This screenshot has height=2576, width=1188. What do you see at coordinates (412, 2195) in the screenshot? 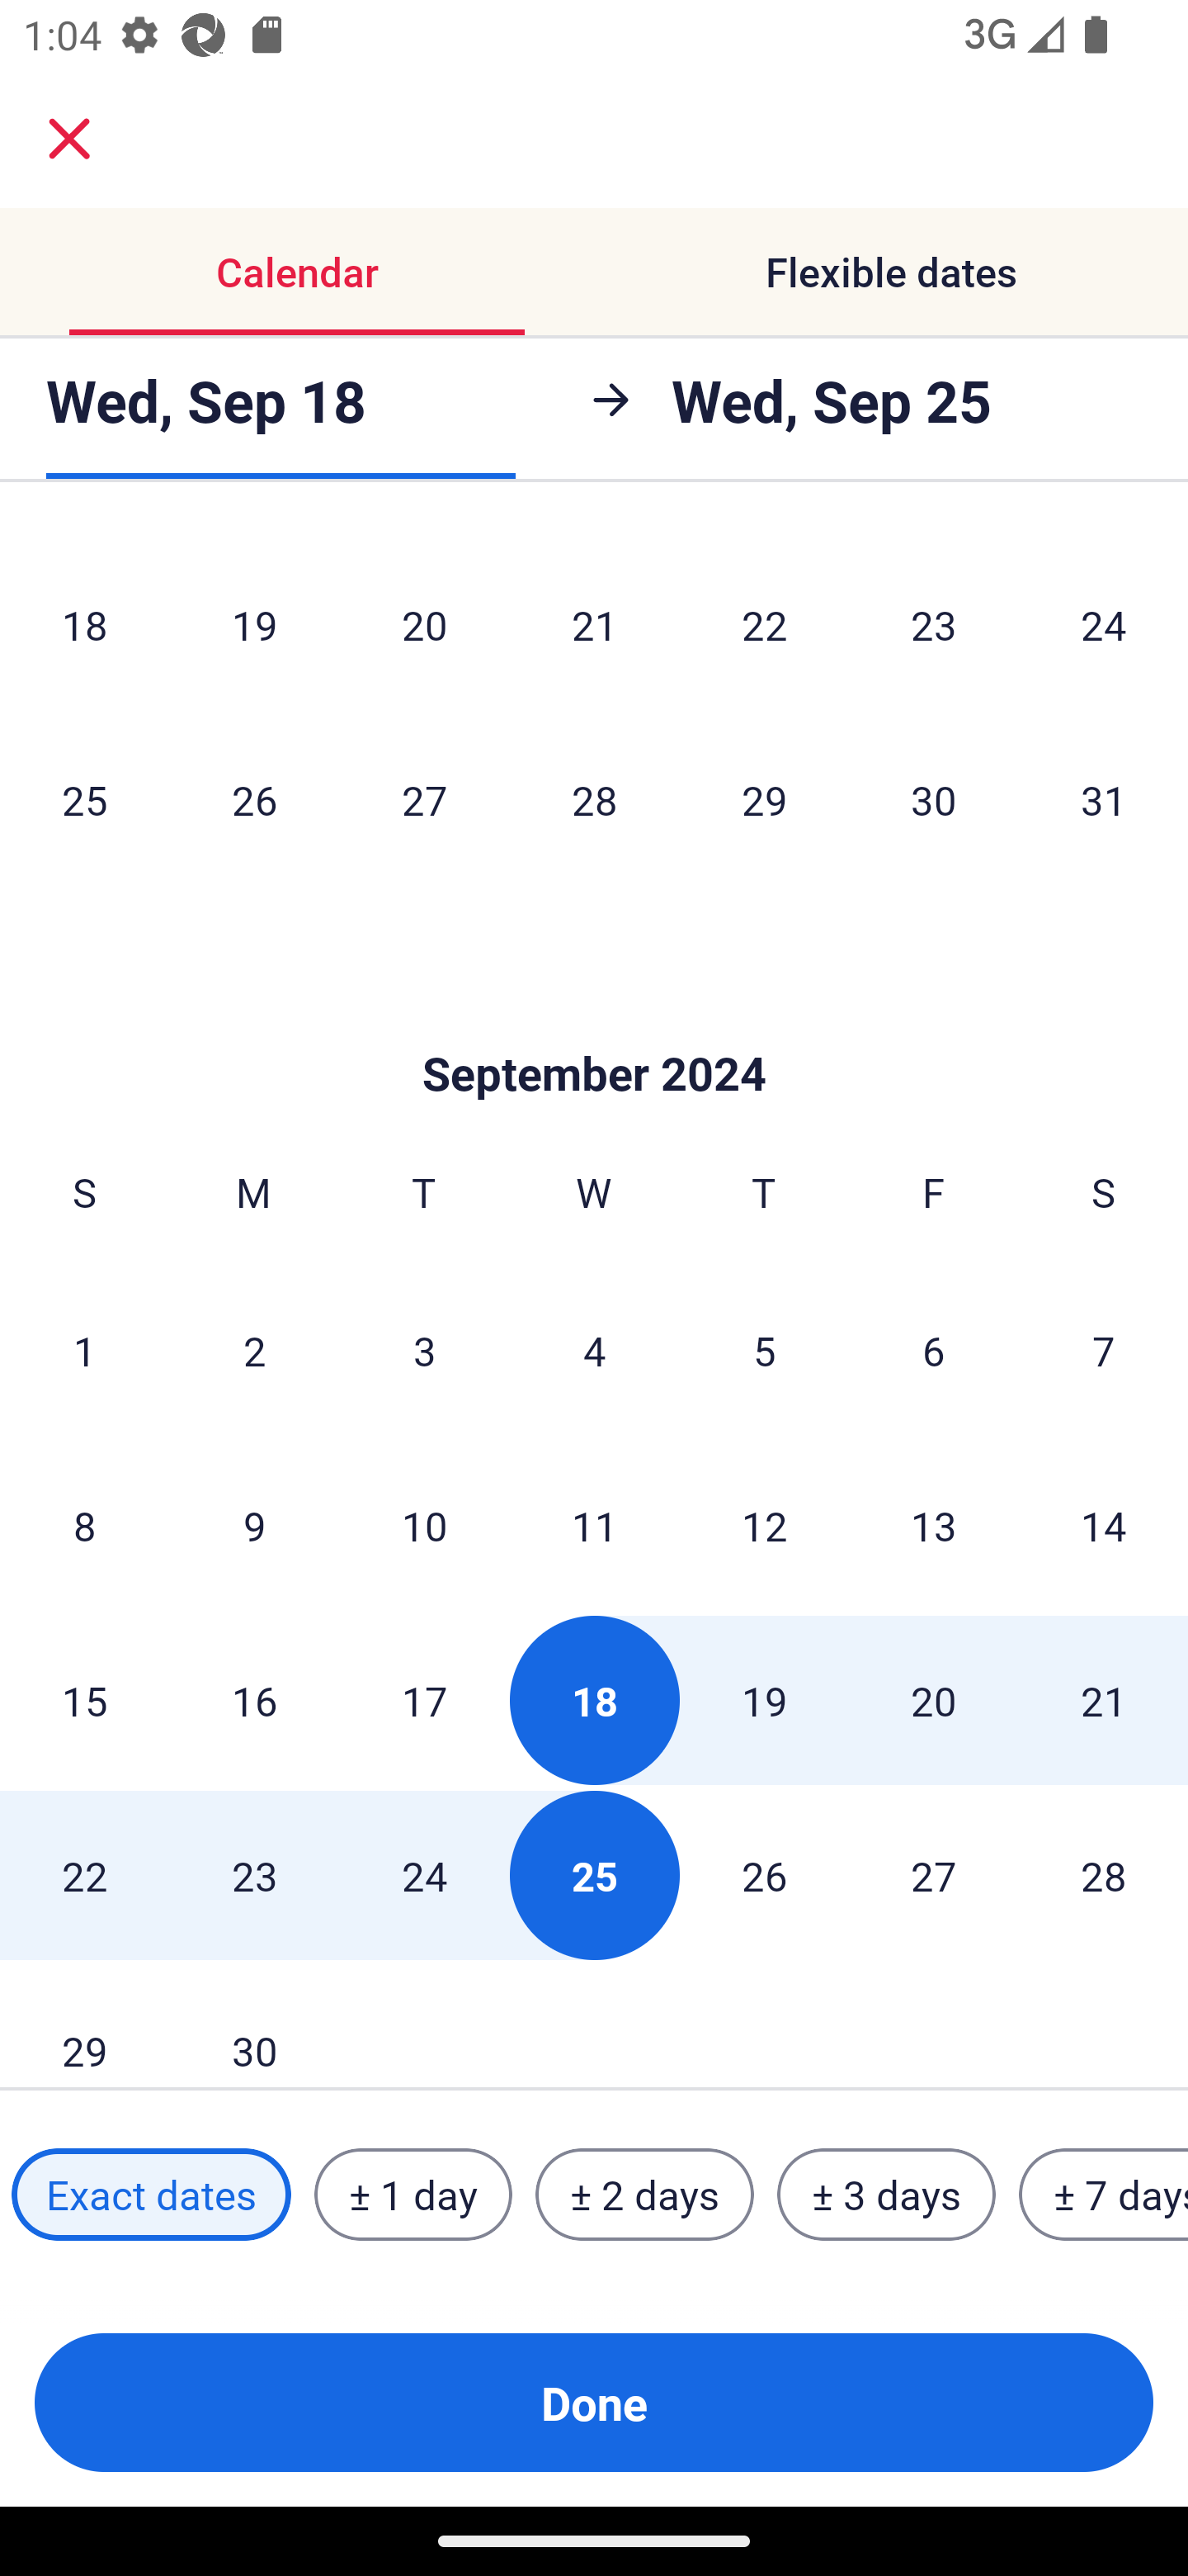
I see `± 1 day` at bounding box center [412, 2195].